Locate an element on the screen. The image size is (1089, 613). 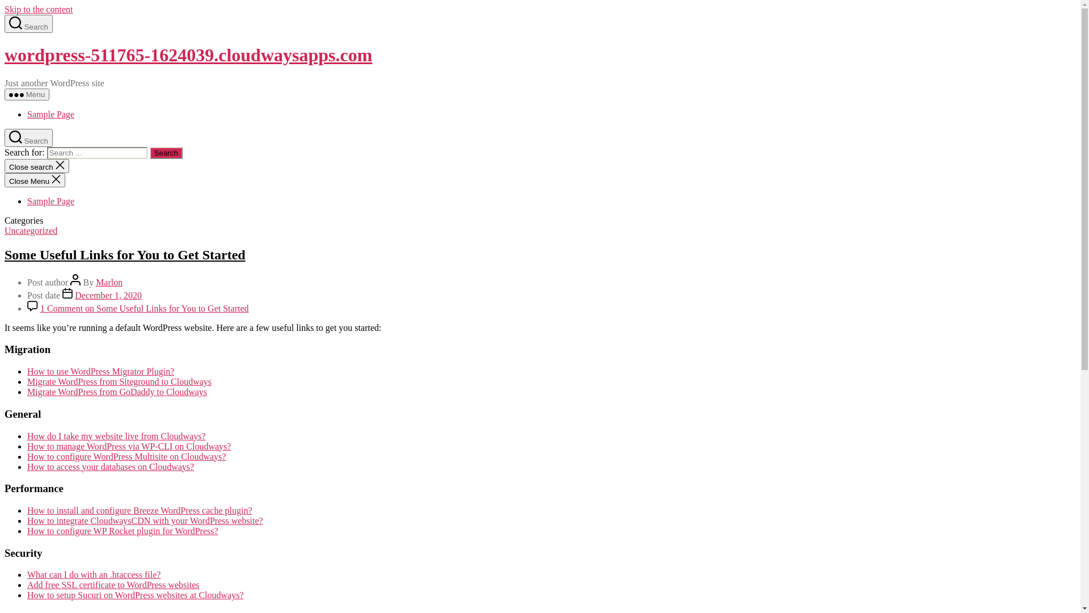
1 Comment on Some Useful Links for You to Get Started is located at coordinates (145, 309).